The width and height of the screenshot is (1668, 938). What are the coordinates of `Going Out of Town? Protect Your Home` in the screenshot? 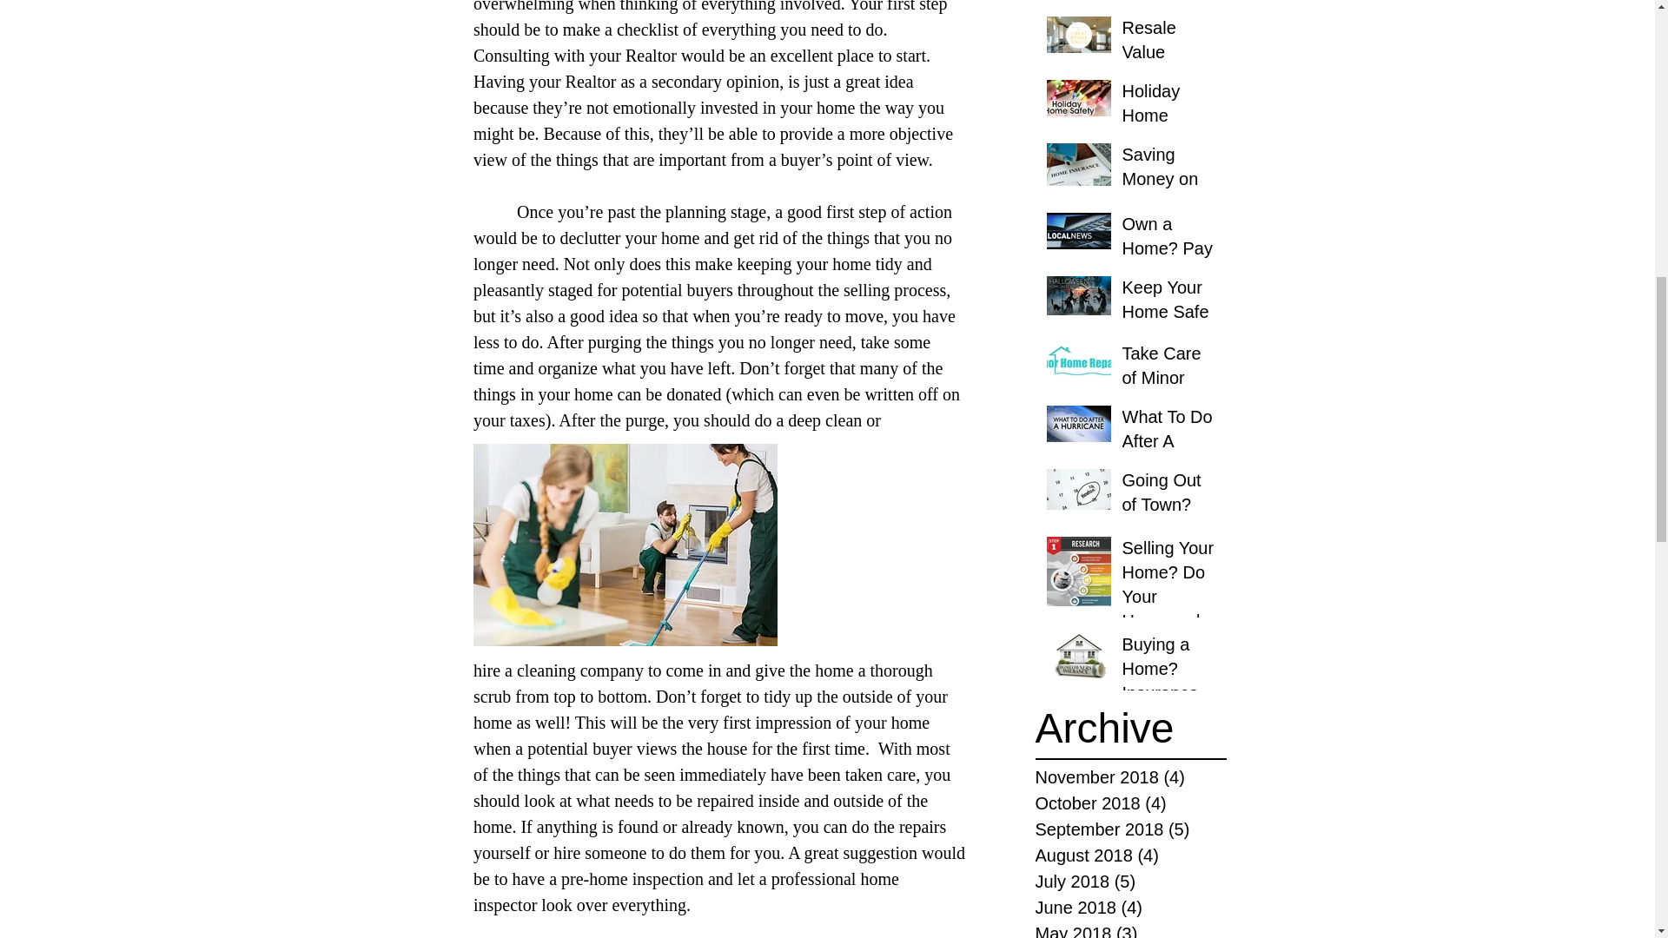 It's located at (1169, 519).